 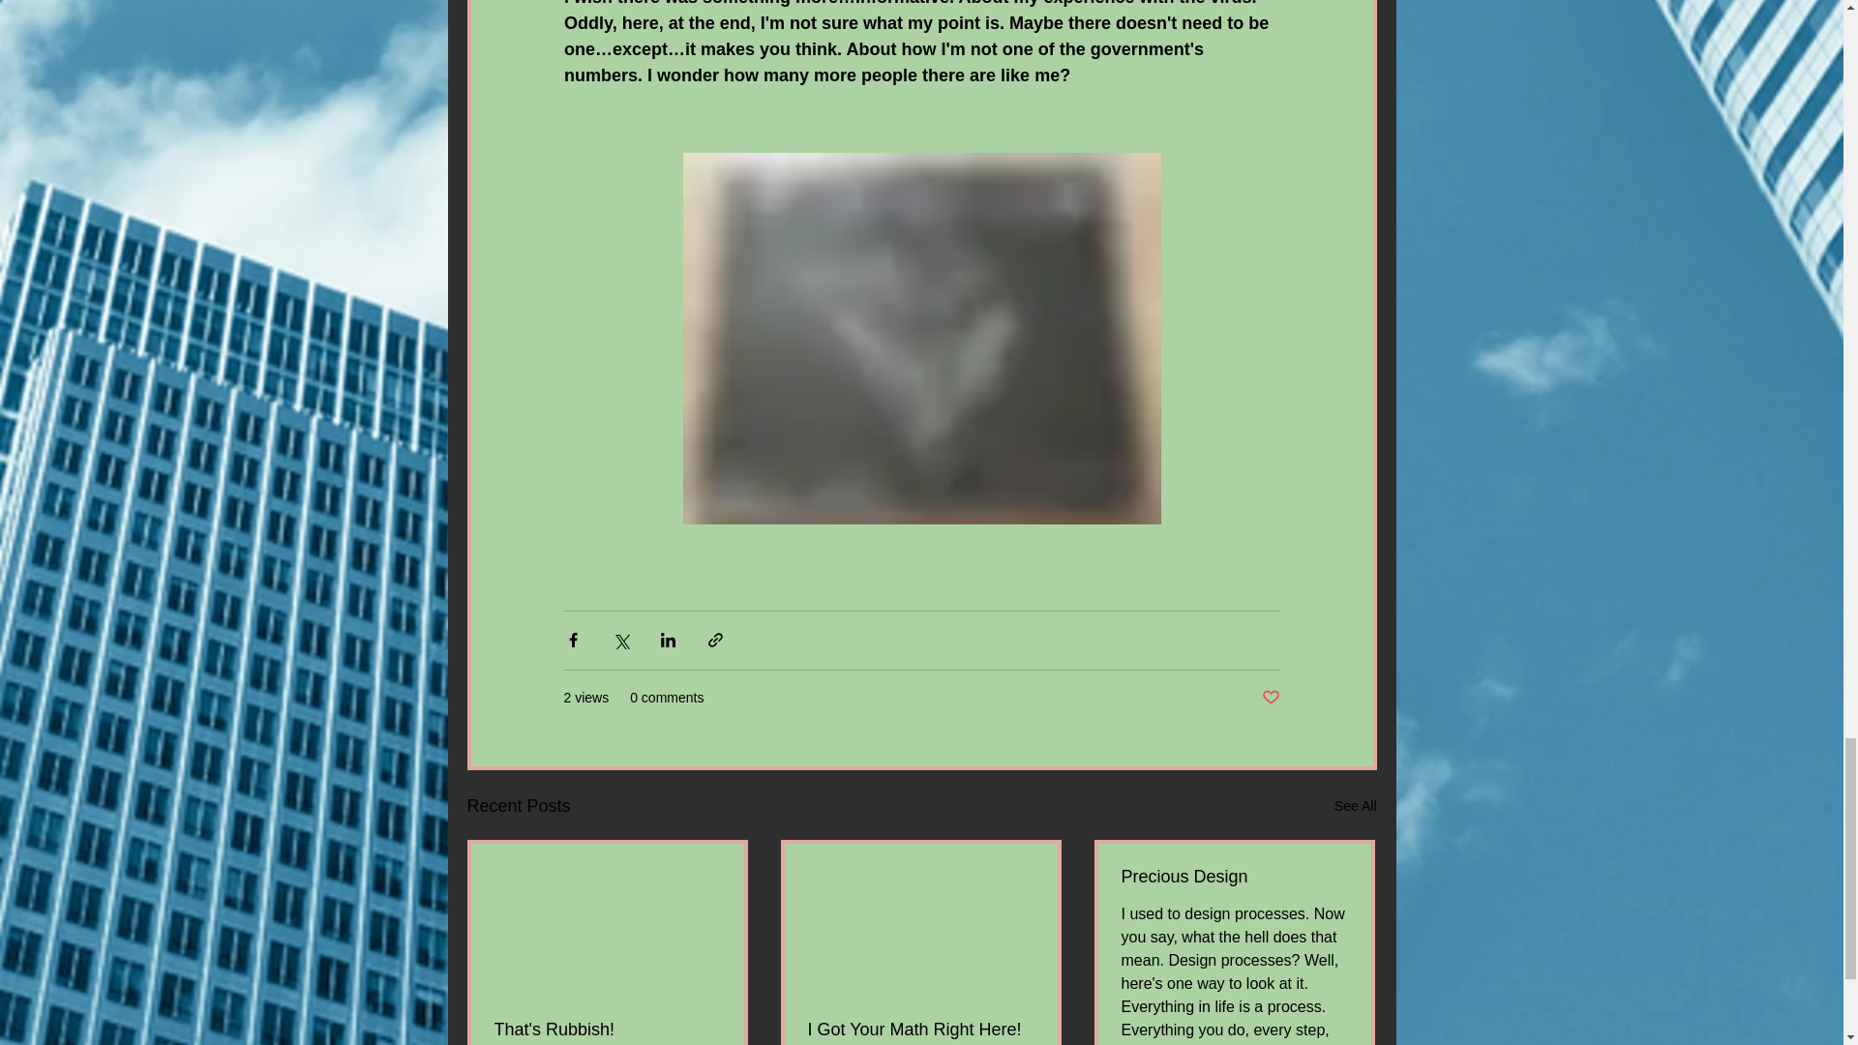 I want to click on I Got Your Math Right Here!, so click(x=919, y=1030).